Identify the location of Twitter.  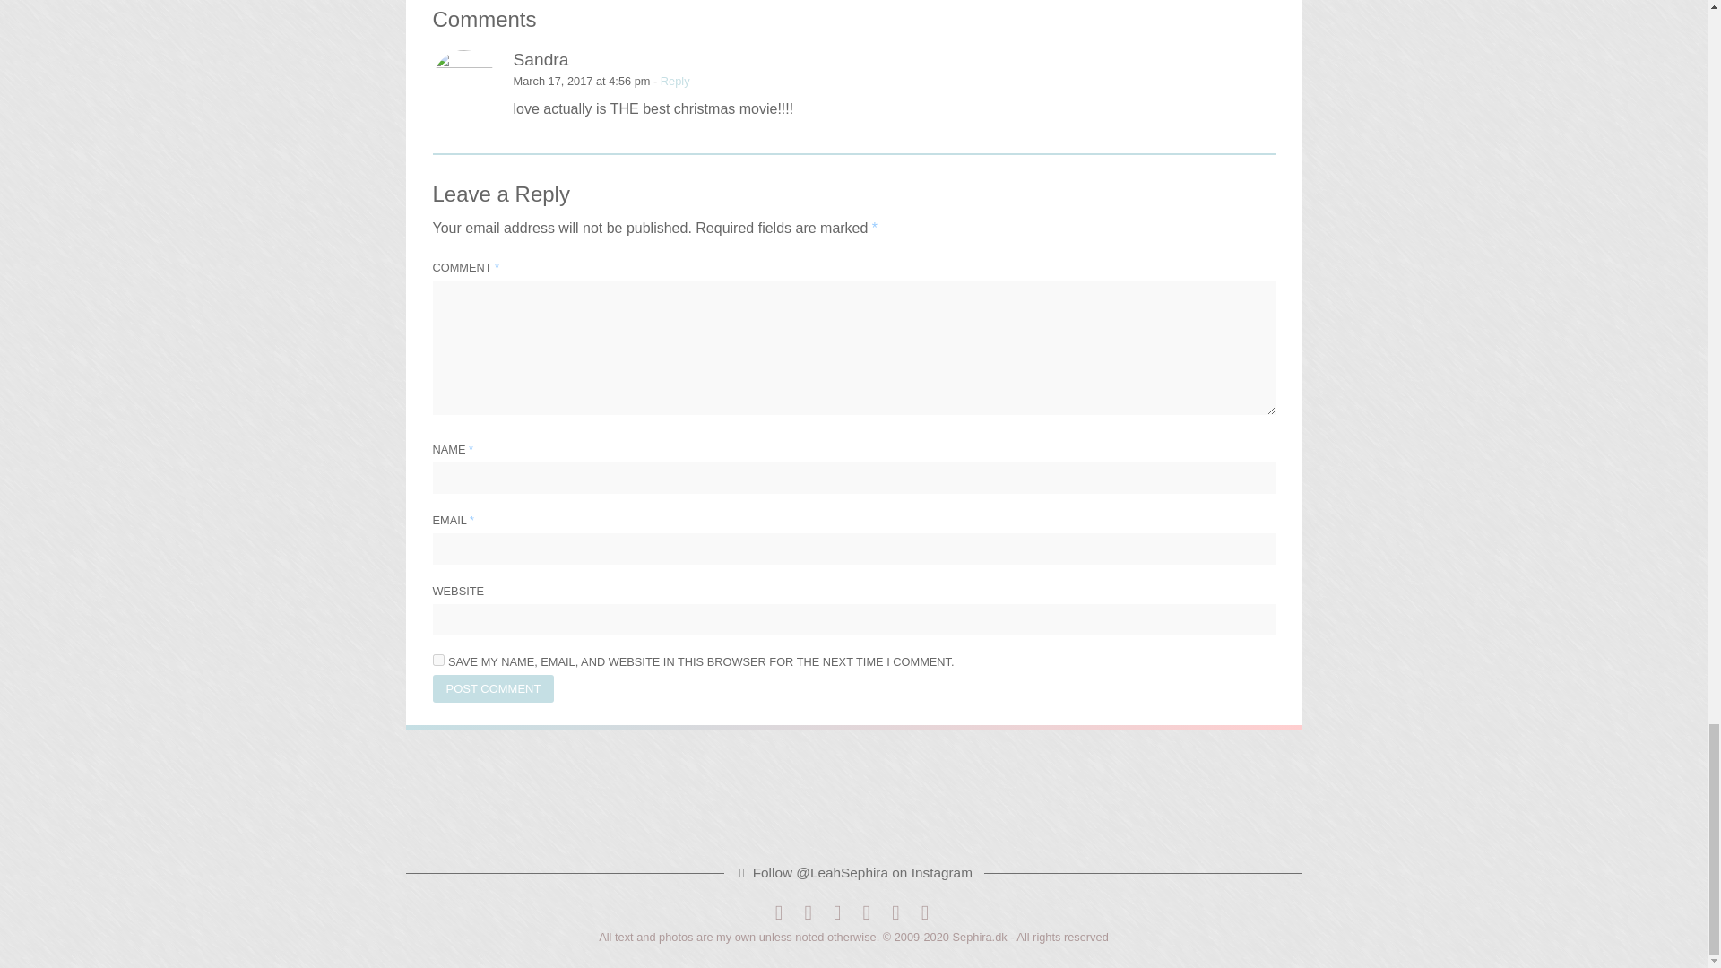
(808, 912).